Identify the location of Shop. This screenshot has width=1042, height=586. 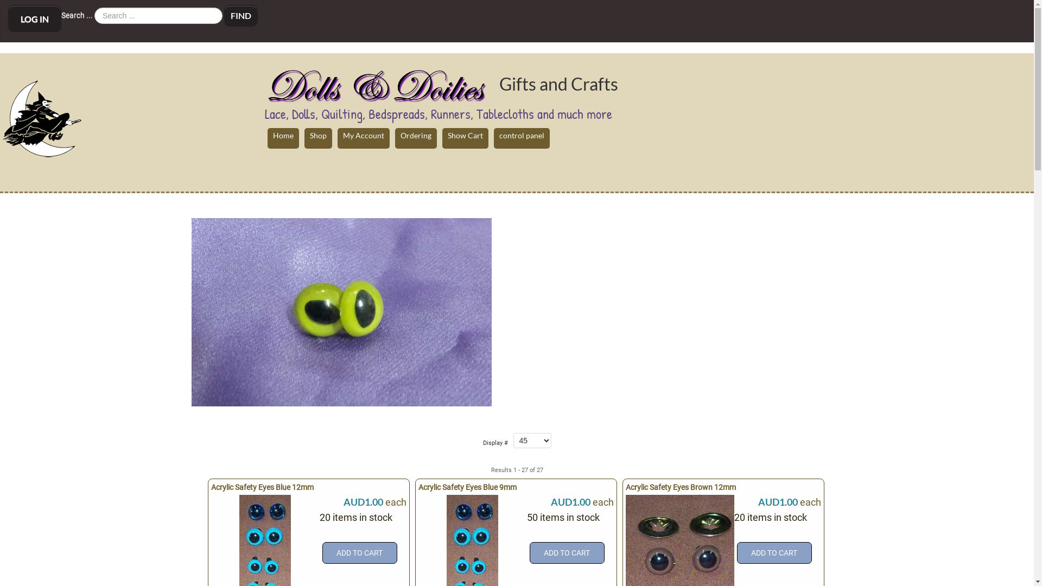
(318, 138).